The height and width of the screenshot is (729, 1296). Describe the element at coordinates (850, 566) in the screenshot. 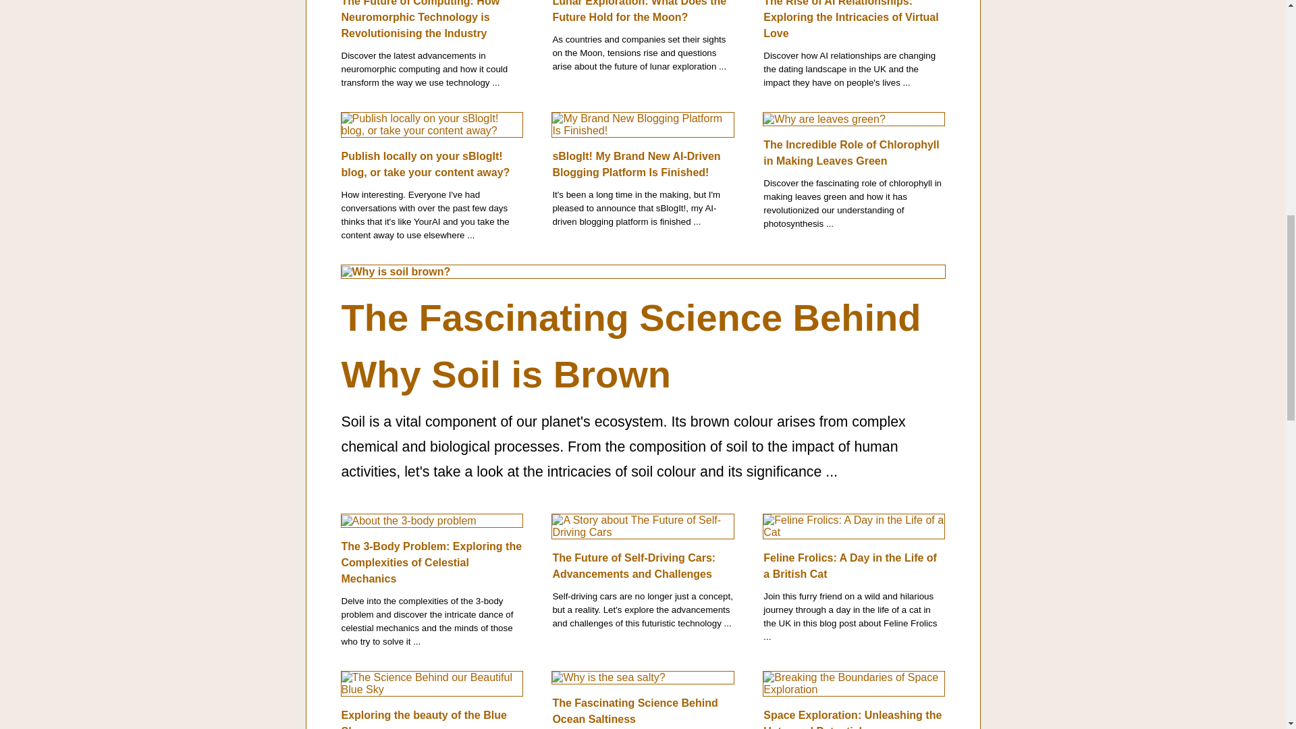

I see `Feline Frolics: A Day in the Life of a British Cat` at that location.